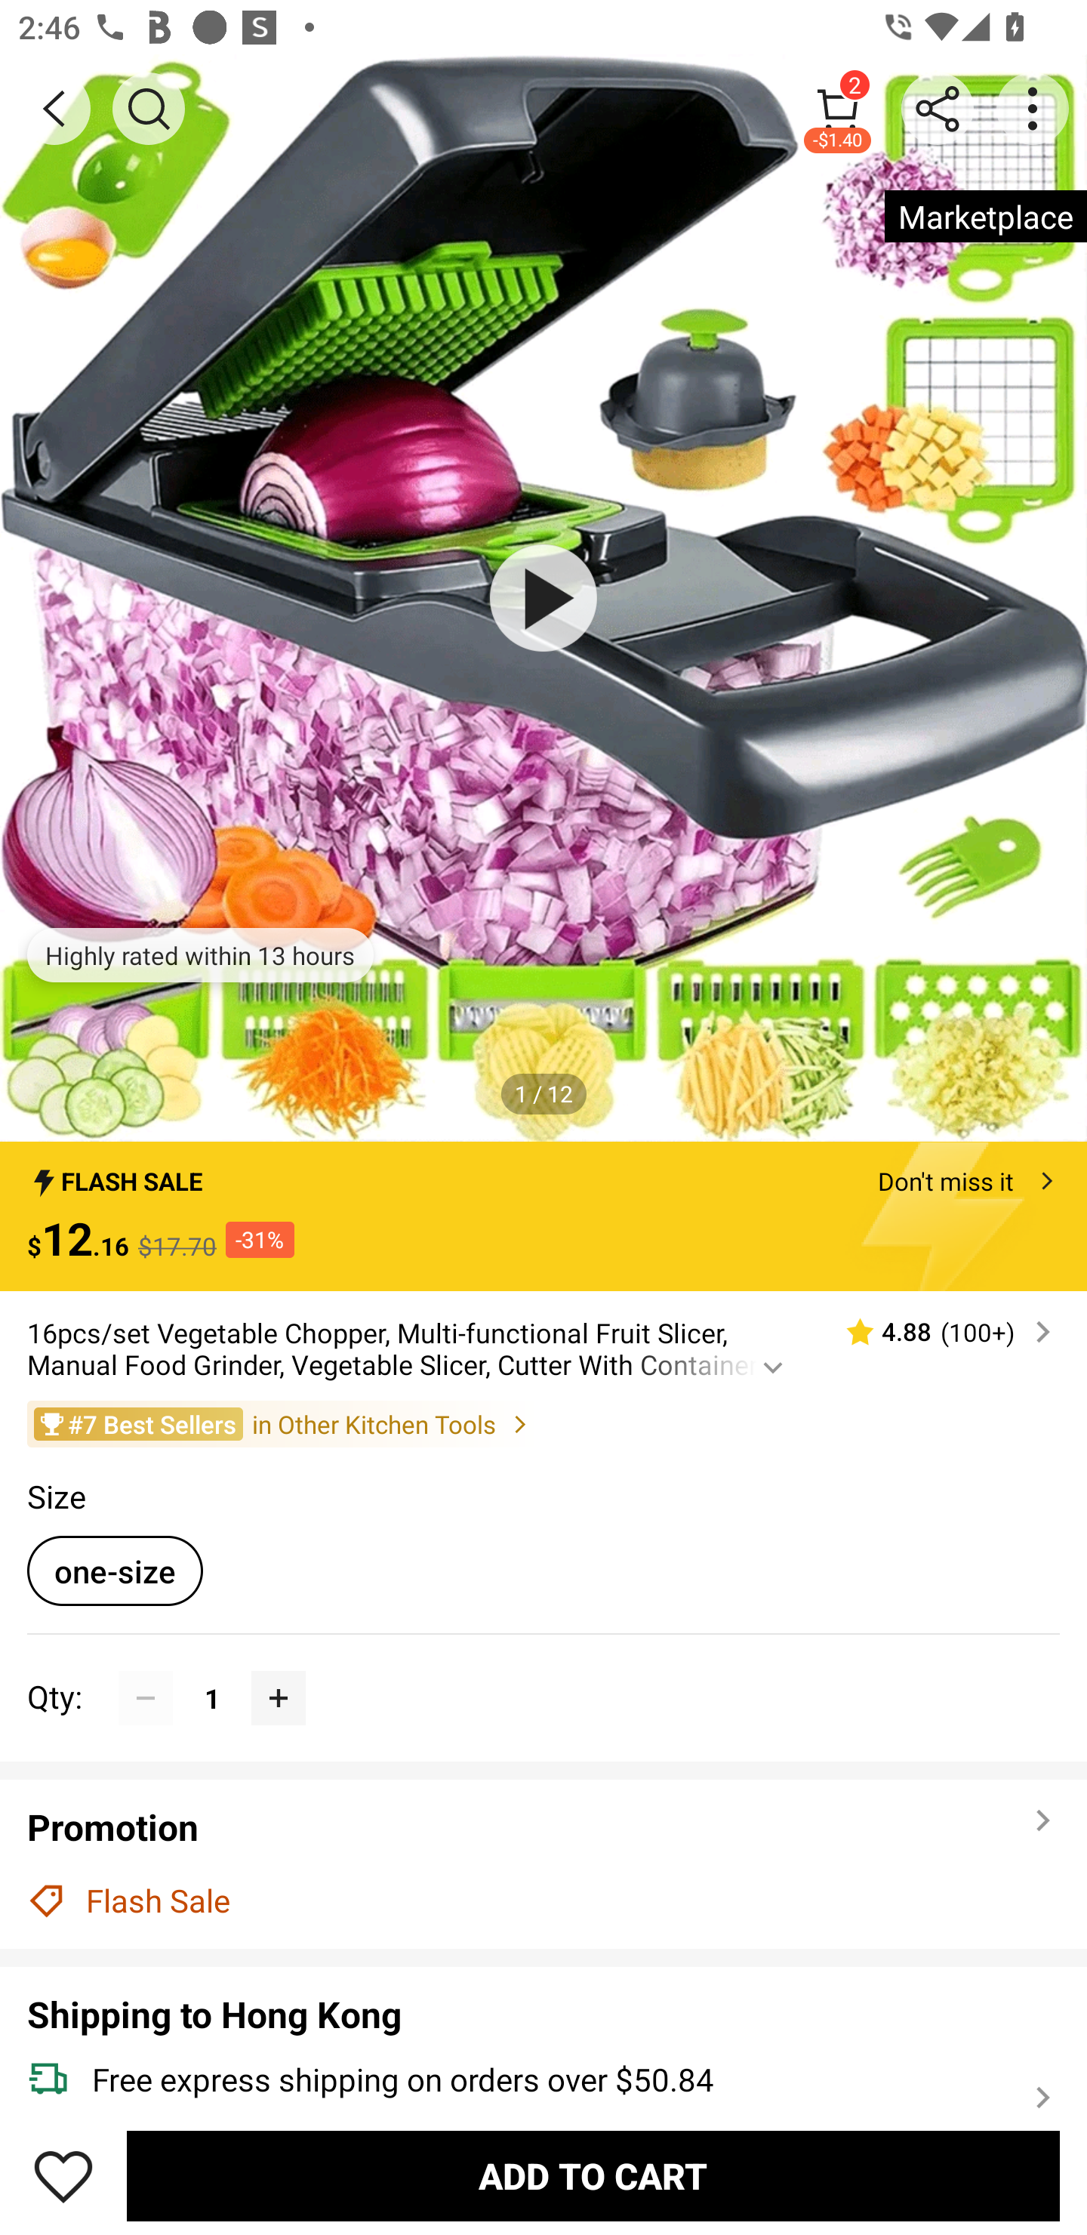 Image resolution: width=1087 pixels, height=2235 pixels. Describe the element at coordinates (54, 109) in the screenshot. I see `BACK` at that location.